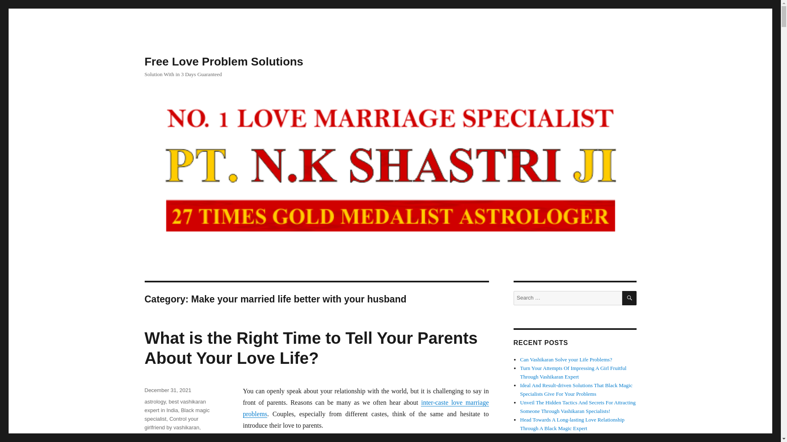  Describe the element at coordinates (366, 408) in the screenshot. I see `inter-caste love marriage problems` at that location.